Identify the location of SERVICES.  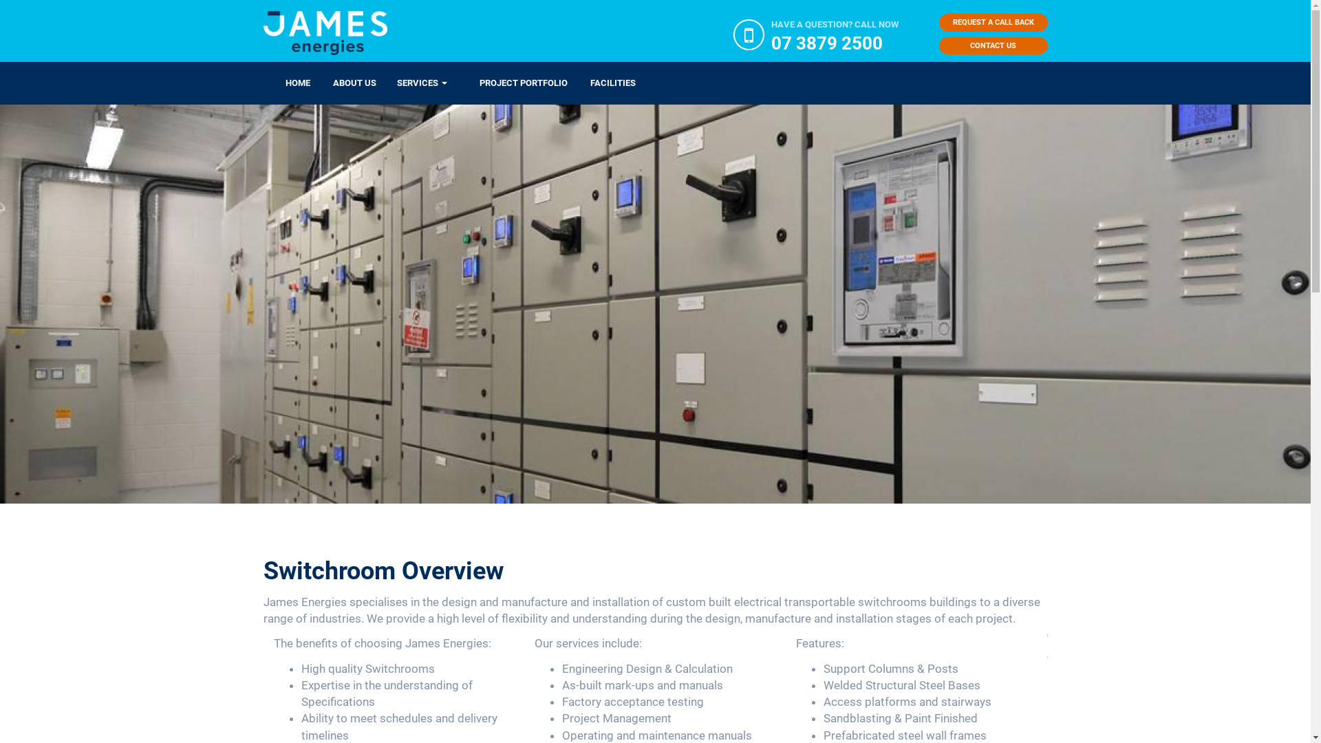
(422, 83).